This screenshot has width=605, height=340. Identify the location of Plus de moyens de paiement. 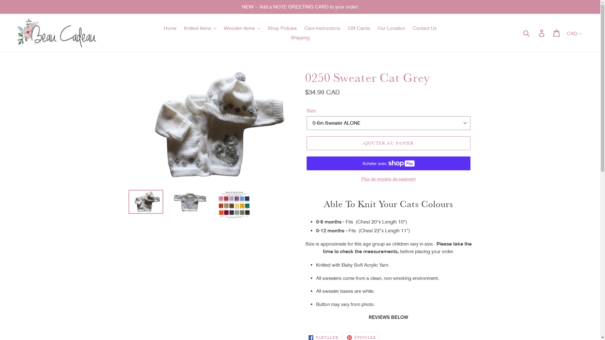
(388, 179).